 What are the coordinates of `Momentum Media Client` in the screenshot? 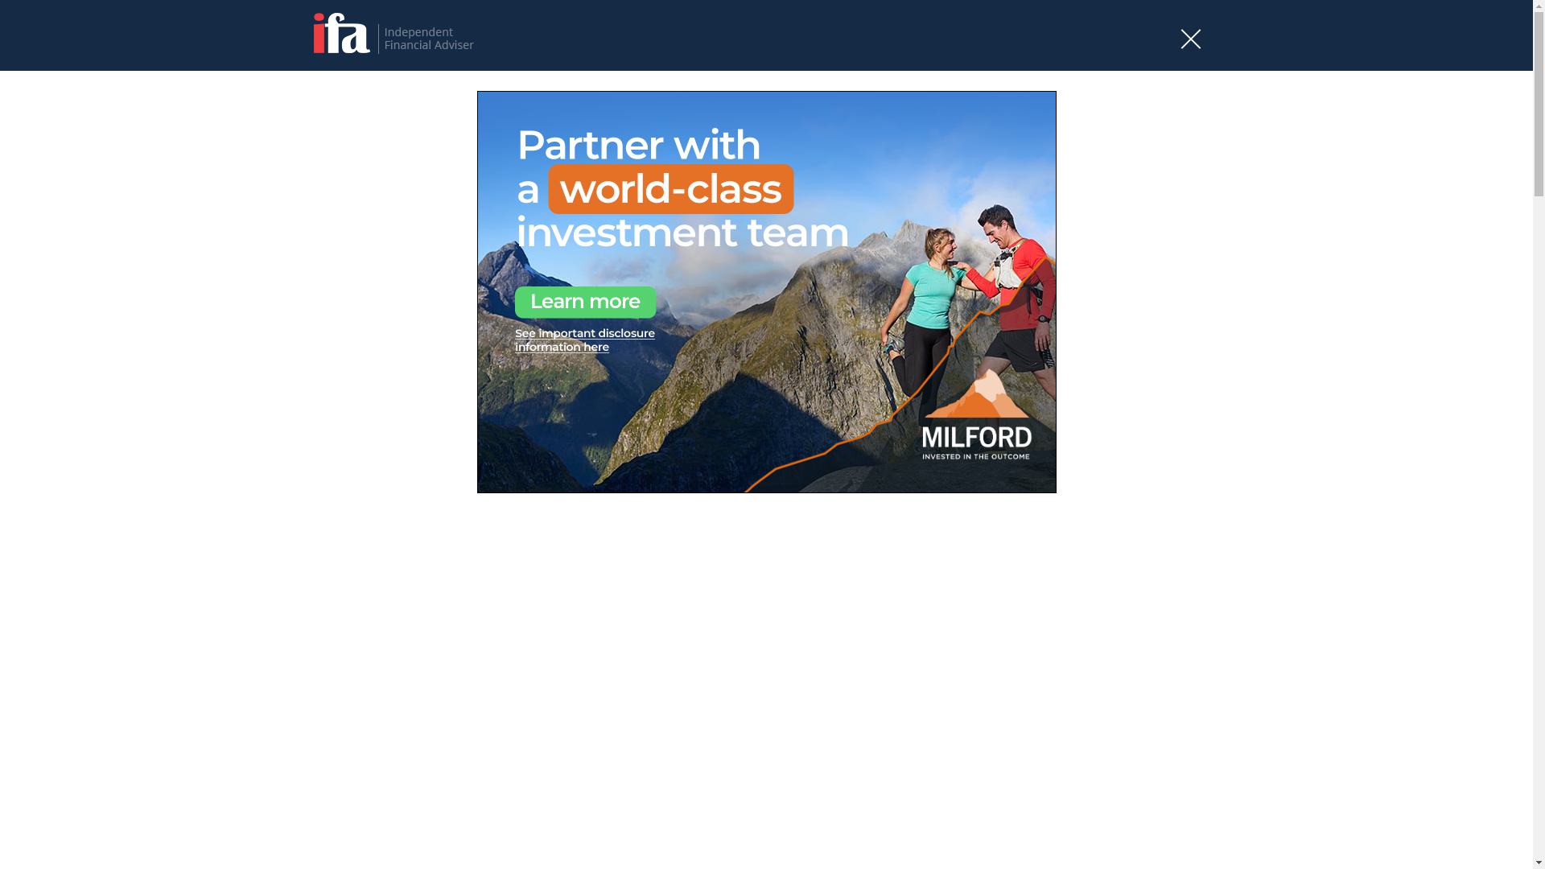 It's located at (1378, 576).